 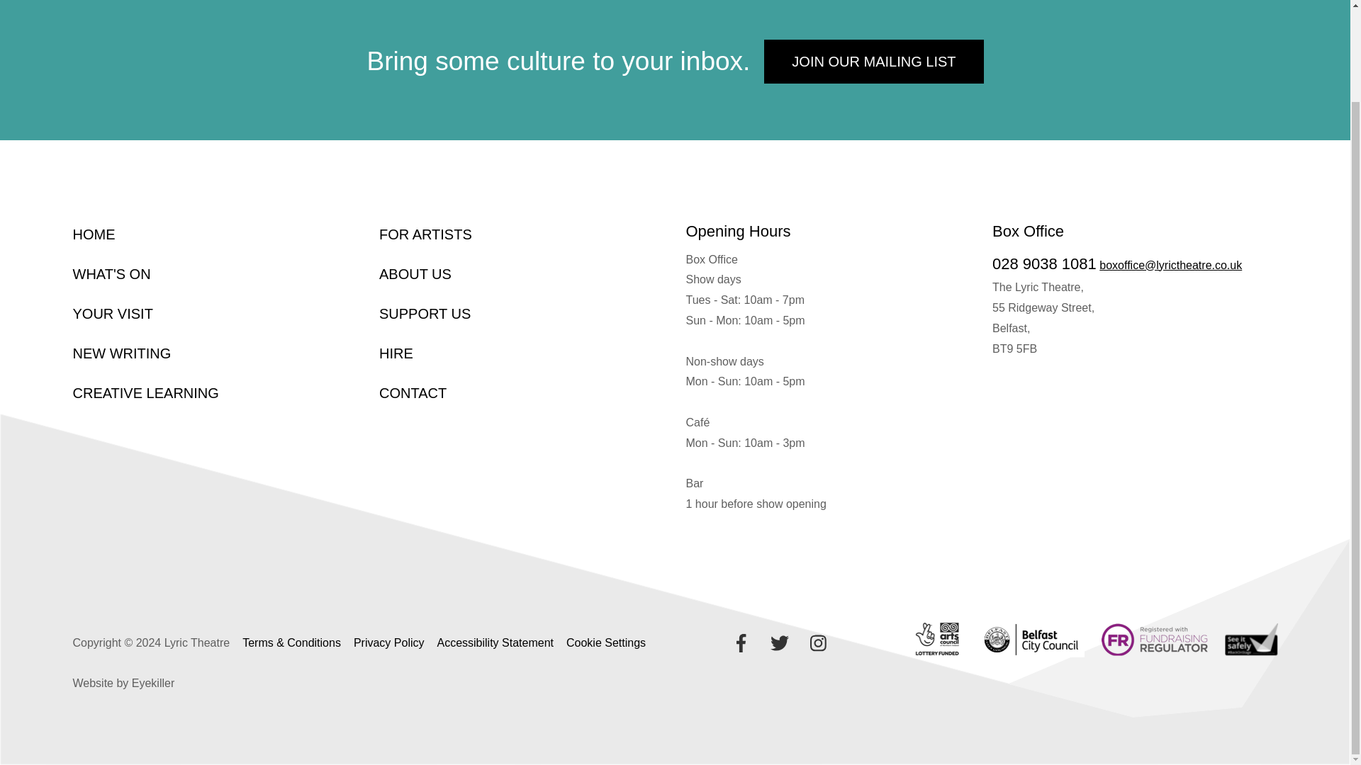 What do you see at coordinates (112, 313) in the screenshot?
I see `YOUR VISIT` at bounding box center [112, 313].